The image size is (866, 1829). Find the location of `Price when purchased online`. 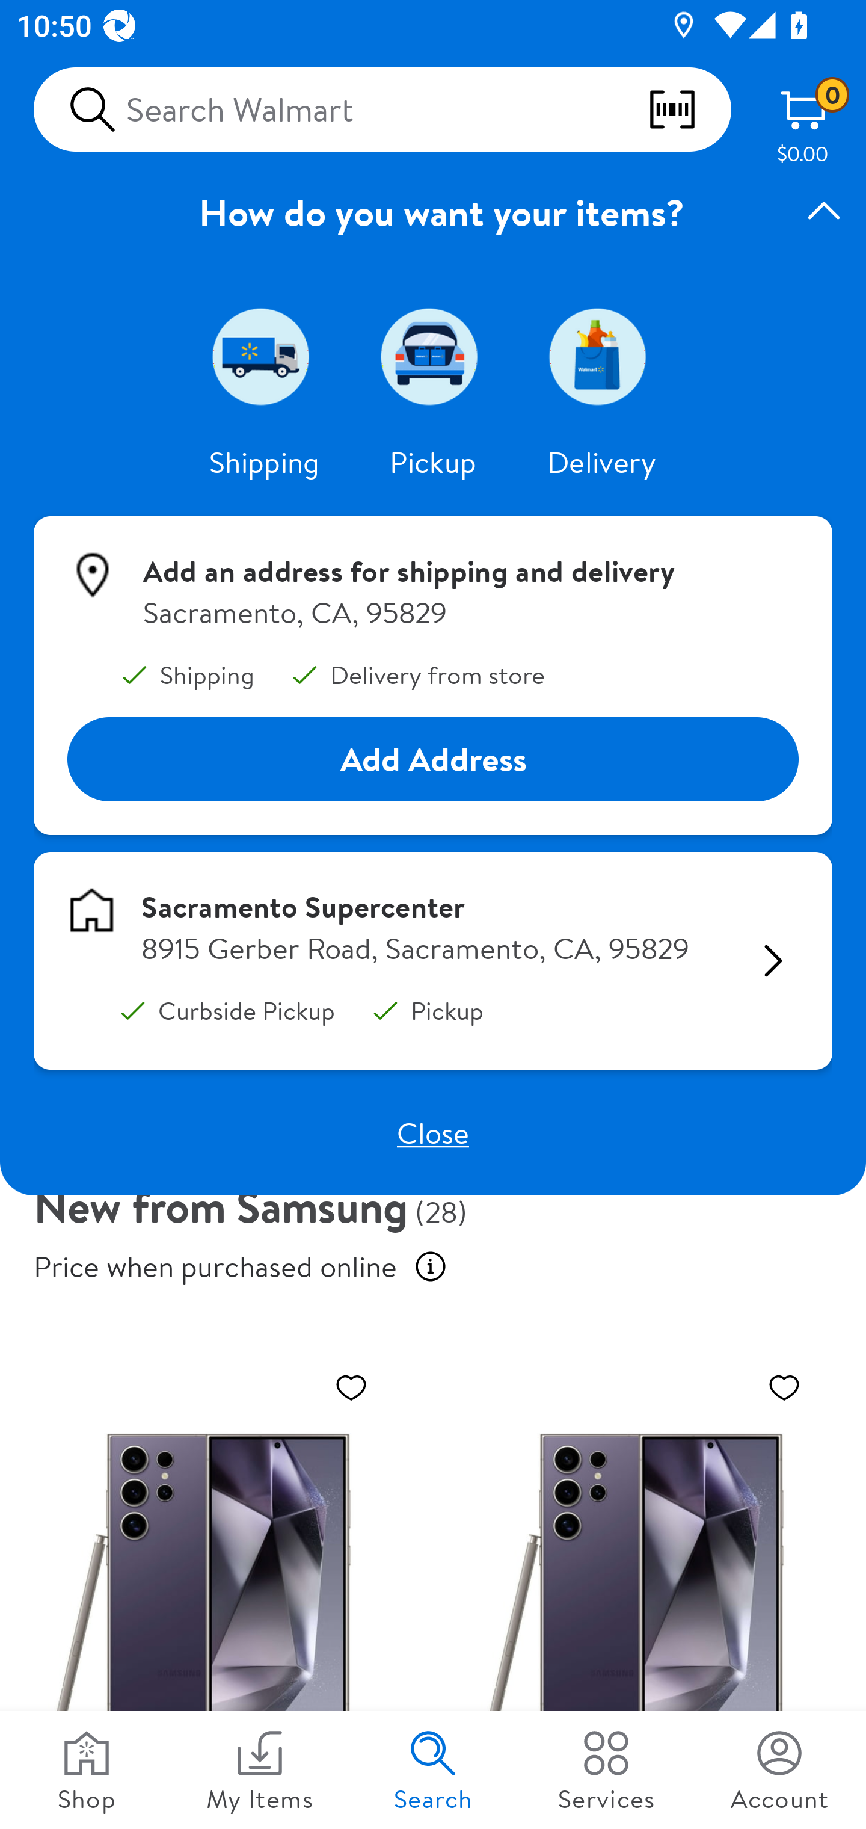

Price when purchased online is located at coordinates (431, 1266).